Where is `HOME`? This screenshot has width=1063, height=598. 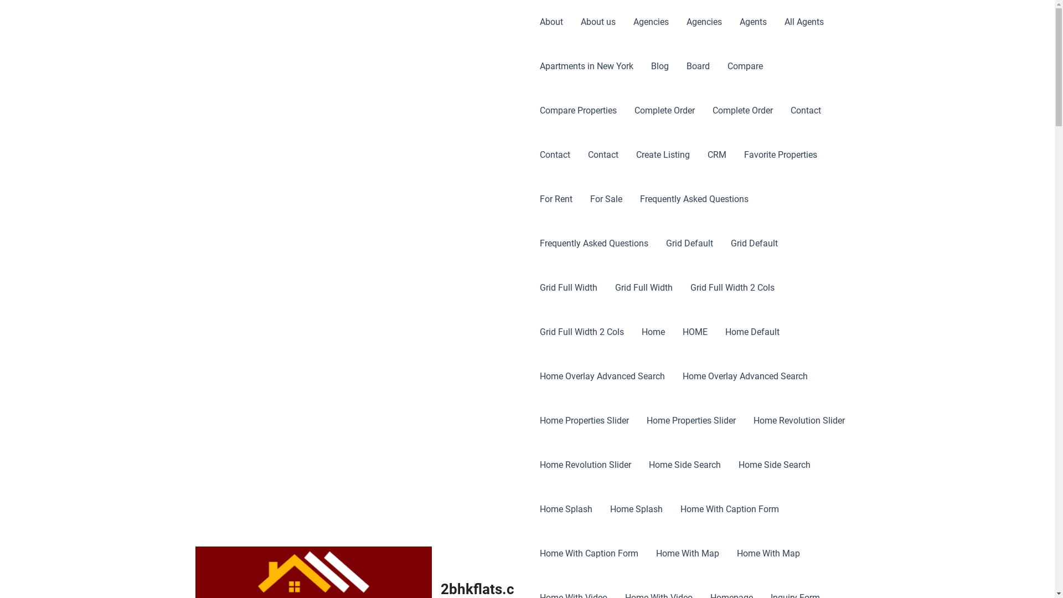 HOME is located at coordinates (695, 332).